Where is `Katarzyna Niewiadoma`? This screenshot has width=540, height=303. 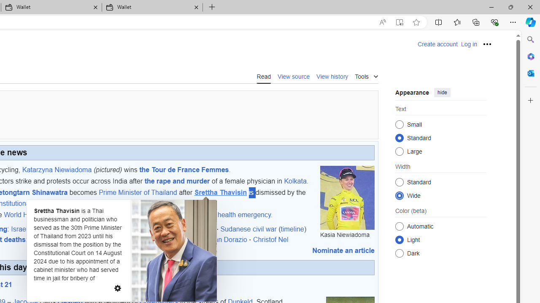
Katarzyna Niewiadoma is located at coordinates (57, 169).